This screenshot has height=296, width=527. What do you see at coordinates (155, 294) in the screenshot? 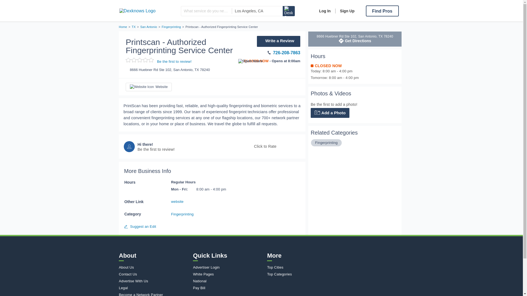
I see `Become a Network Partner` at bounding box center [155, 294].